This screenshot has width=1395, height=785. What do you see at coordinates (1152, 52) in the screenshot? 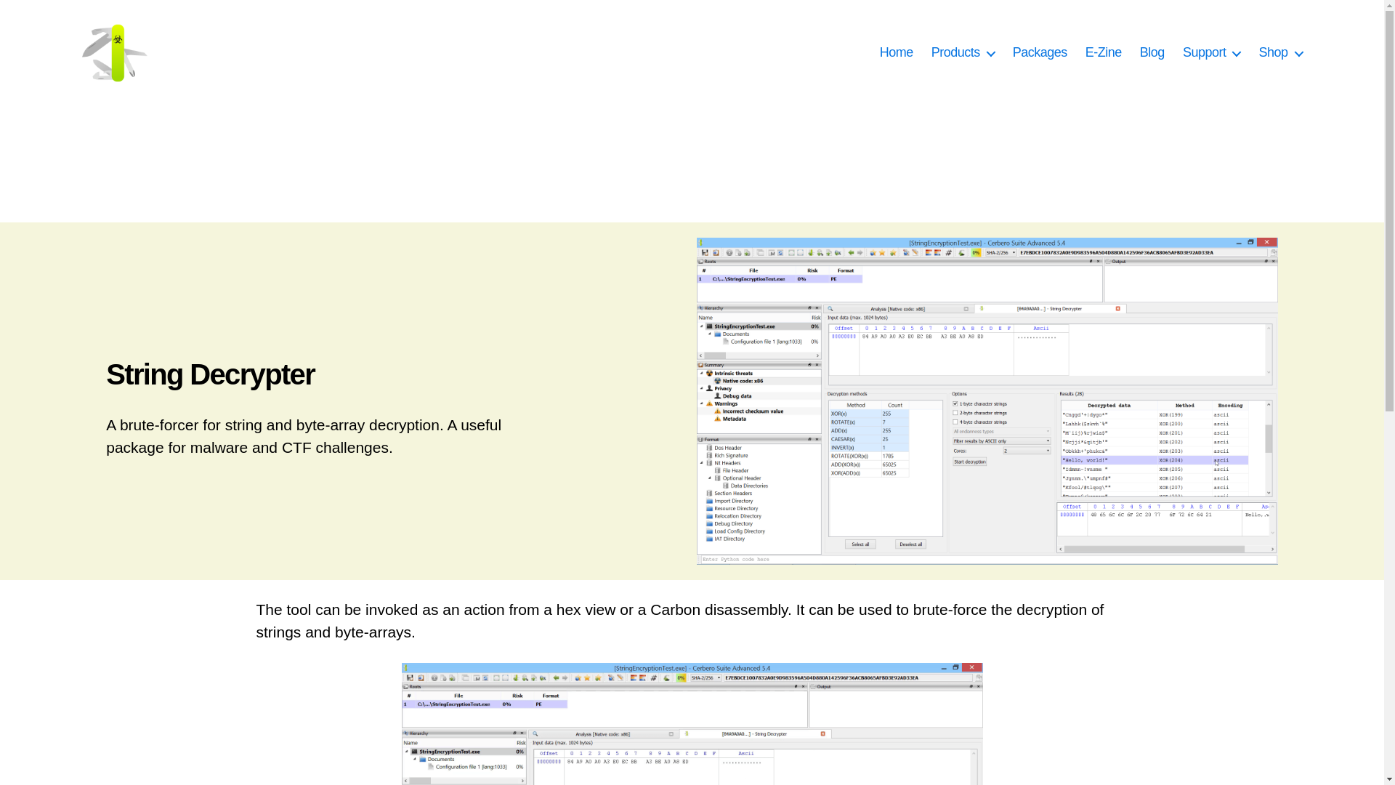
I see `Blog` at bounding box center [1152, 52].